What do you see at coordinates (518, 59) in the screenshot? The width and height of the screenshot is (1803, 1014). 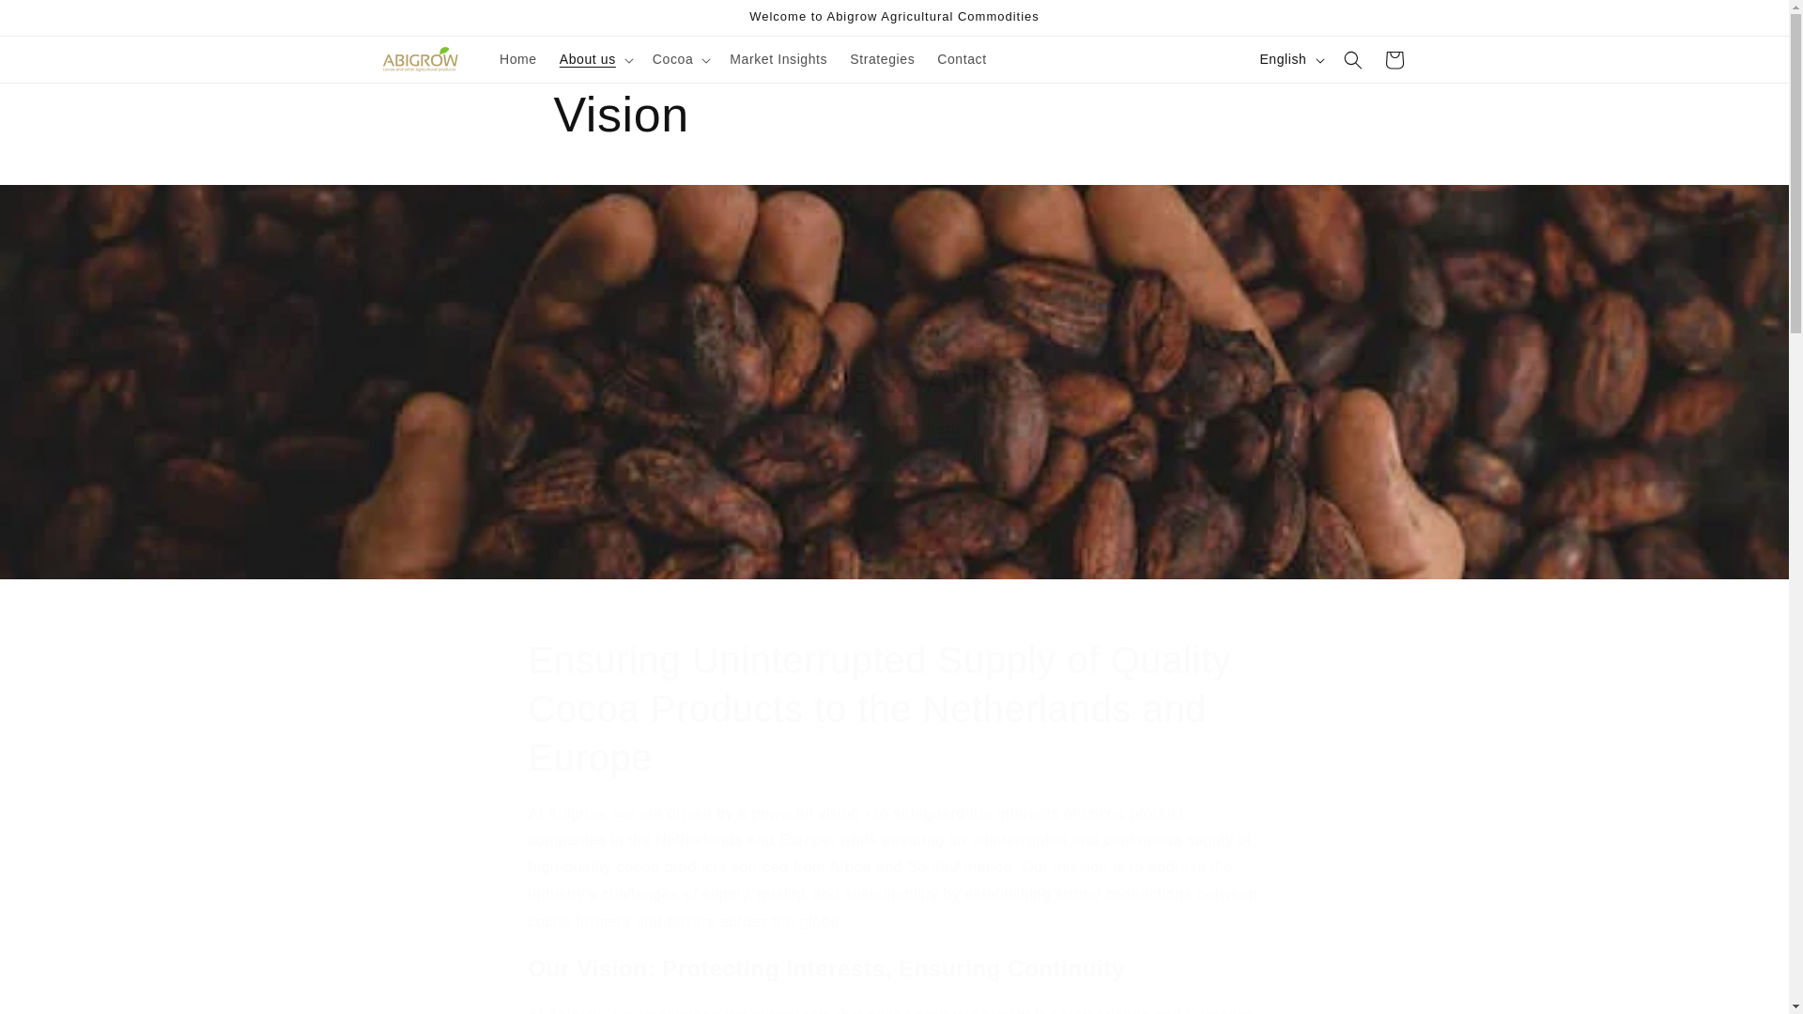 I see `Home` at bounding box center [518, 59].